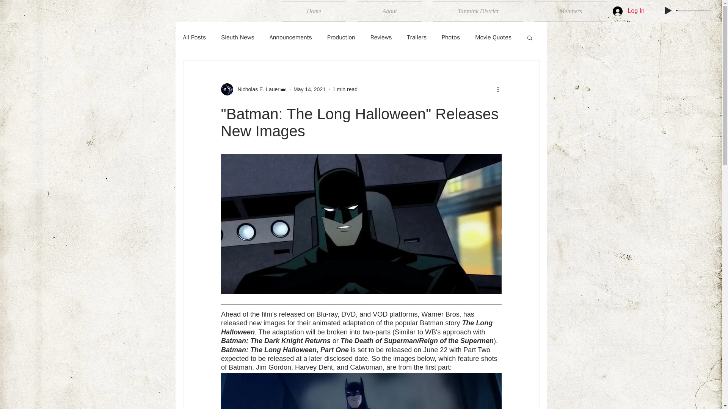 This screenshot has width=728, height=409. I want to click on Reviews, so click(381, 37).